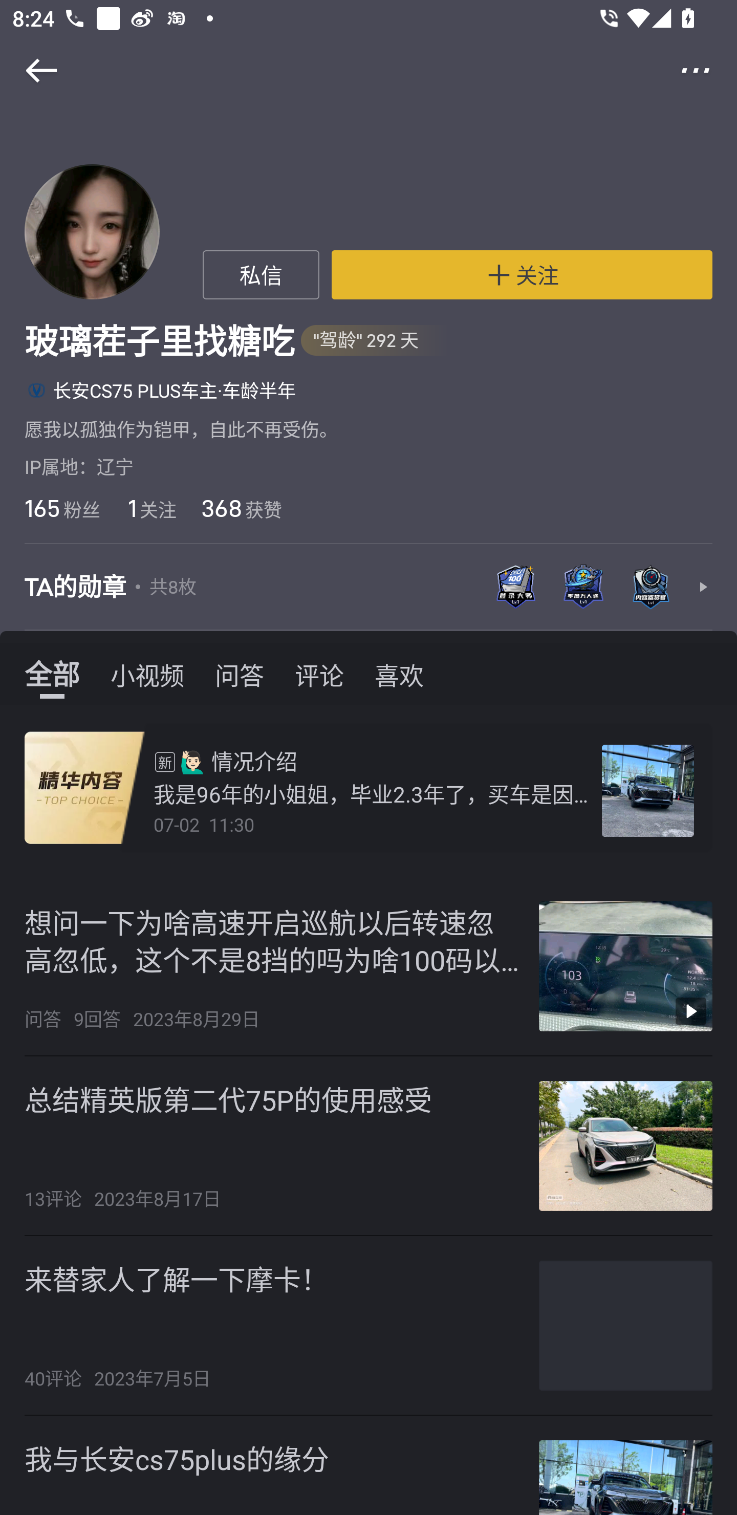 This screenshot has height=1515, width=737. Describe the element at coordinates (319, 674) in the screenshot. I see `评论` at that location.